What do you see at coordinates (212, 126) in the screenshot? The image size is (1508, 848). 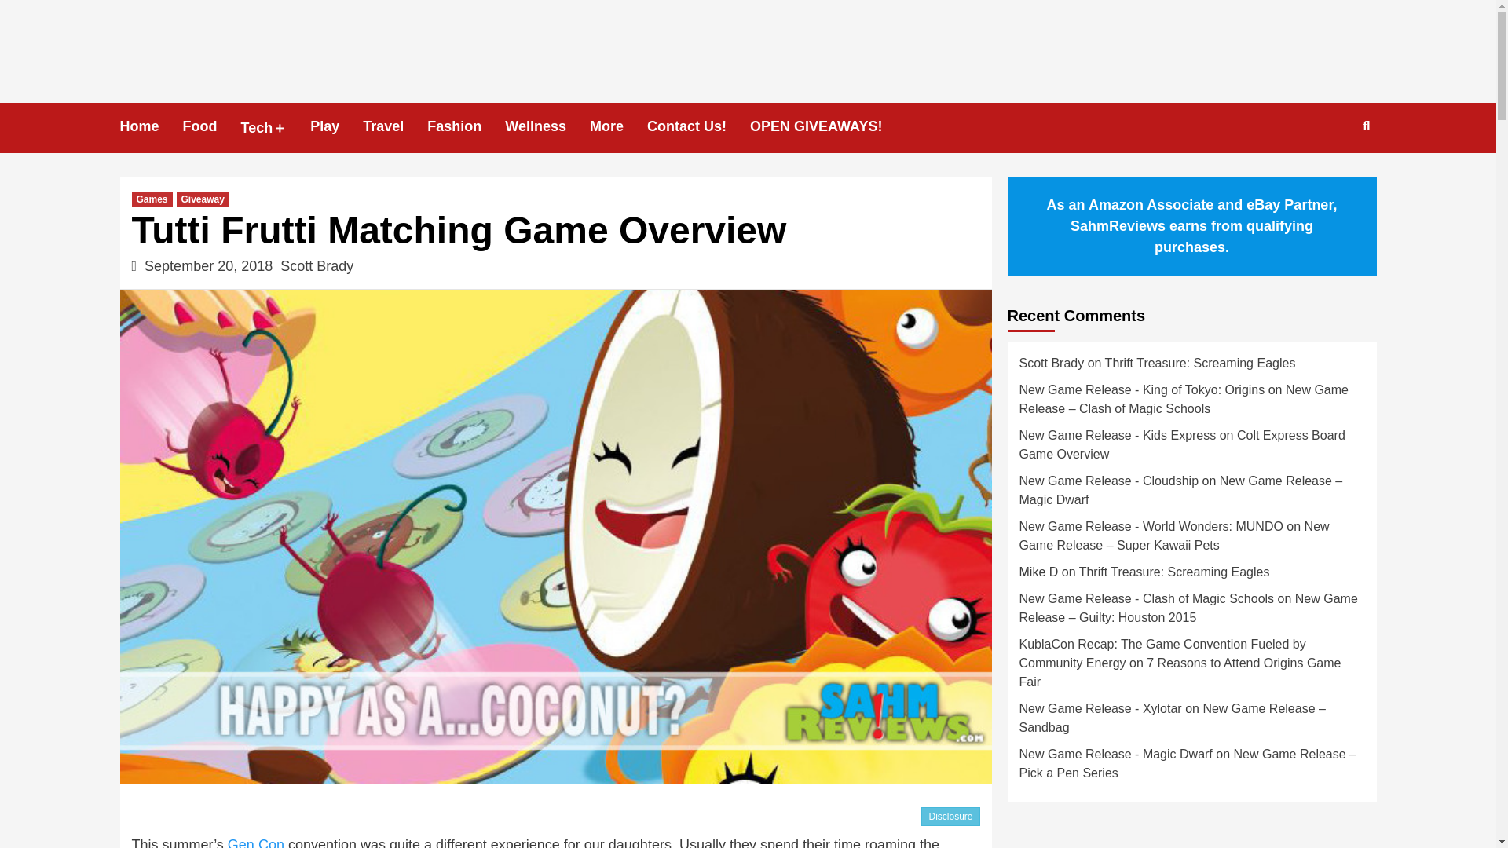 I see `Food` at bounding box center [212, 126].